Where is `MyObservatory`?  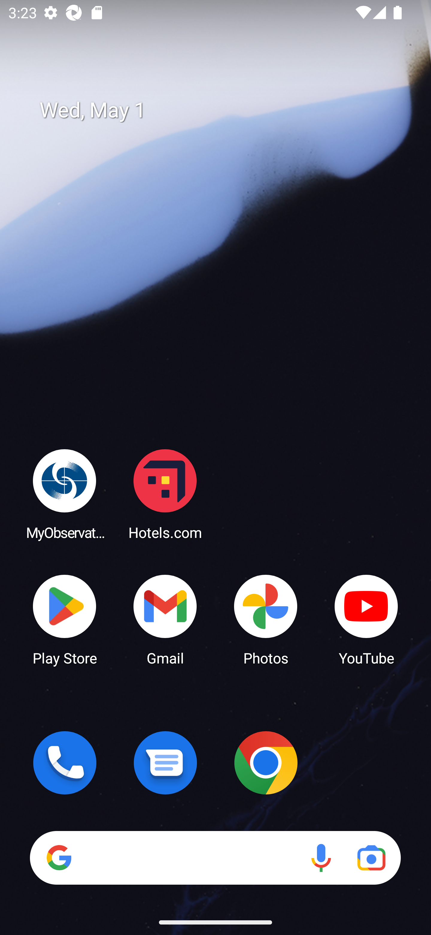 MyObservatory is located at coordinates (65, 494).